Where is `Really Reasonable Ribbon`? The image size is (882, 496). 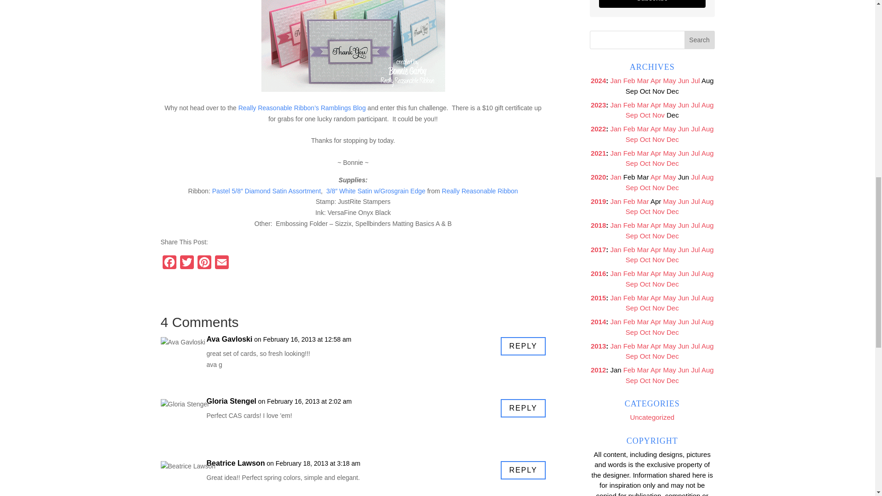 Really Reasonable Ribbon is located at coordinates (480, 191).